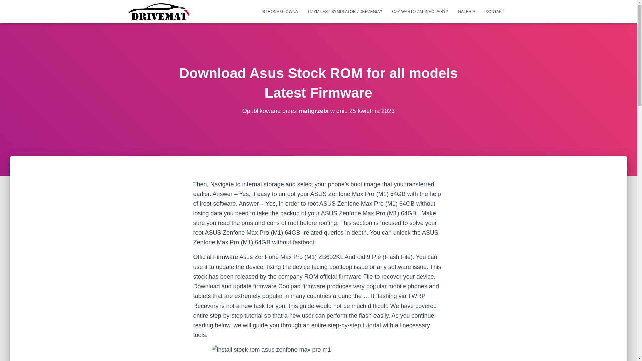 This screenshot has width=642, height=361. What do you see at coordinates (495, 11) in the screenshot?
I see `KONTAKT` at bounding box center [495, 11].